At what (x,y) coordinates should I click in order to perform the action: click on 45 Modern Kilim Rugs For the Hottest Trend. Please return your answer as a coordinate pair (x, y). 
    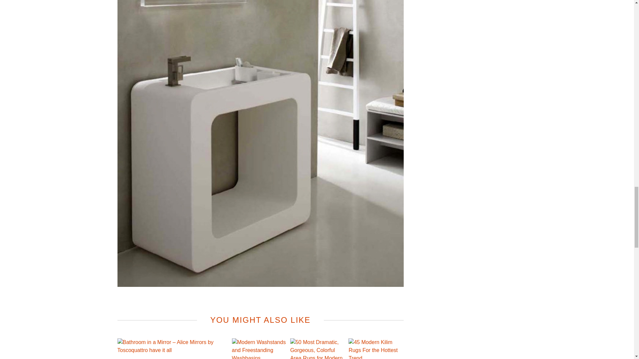
    Looking at the image, I should click on (375, 349).